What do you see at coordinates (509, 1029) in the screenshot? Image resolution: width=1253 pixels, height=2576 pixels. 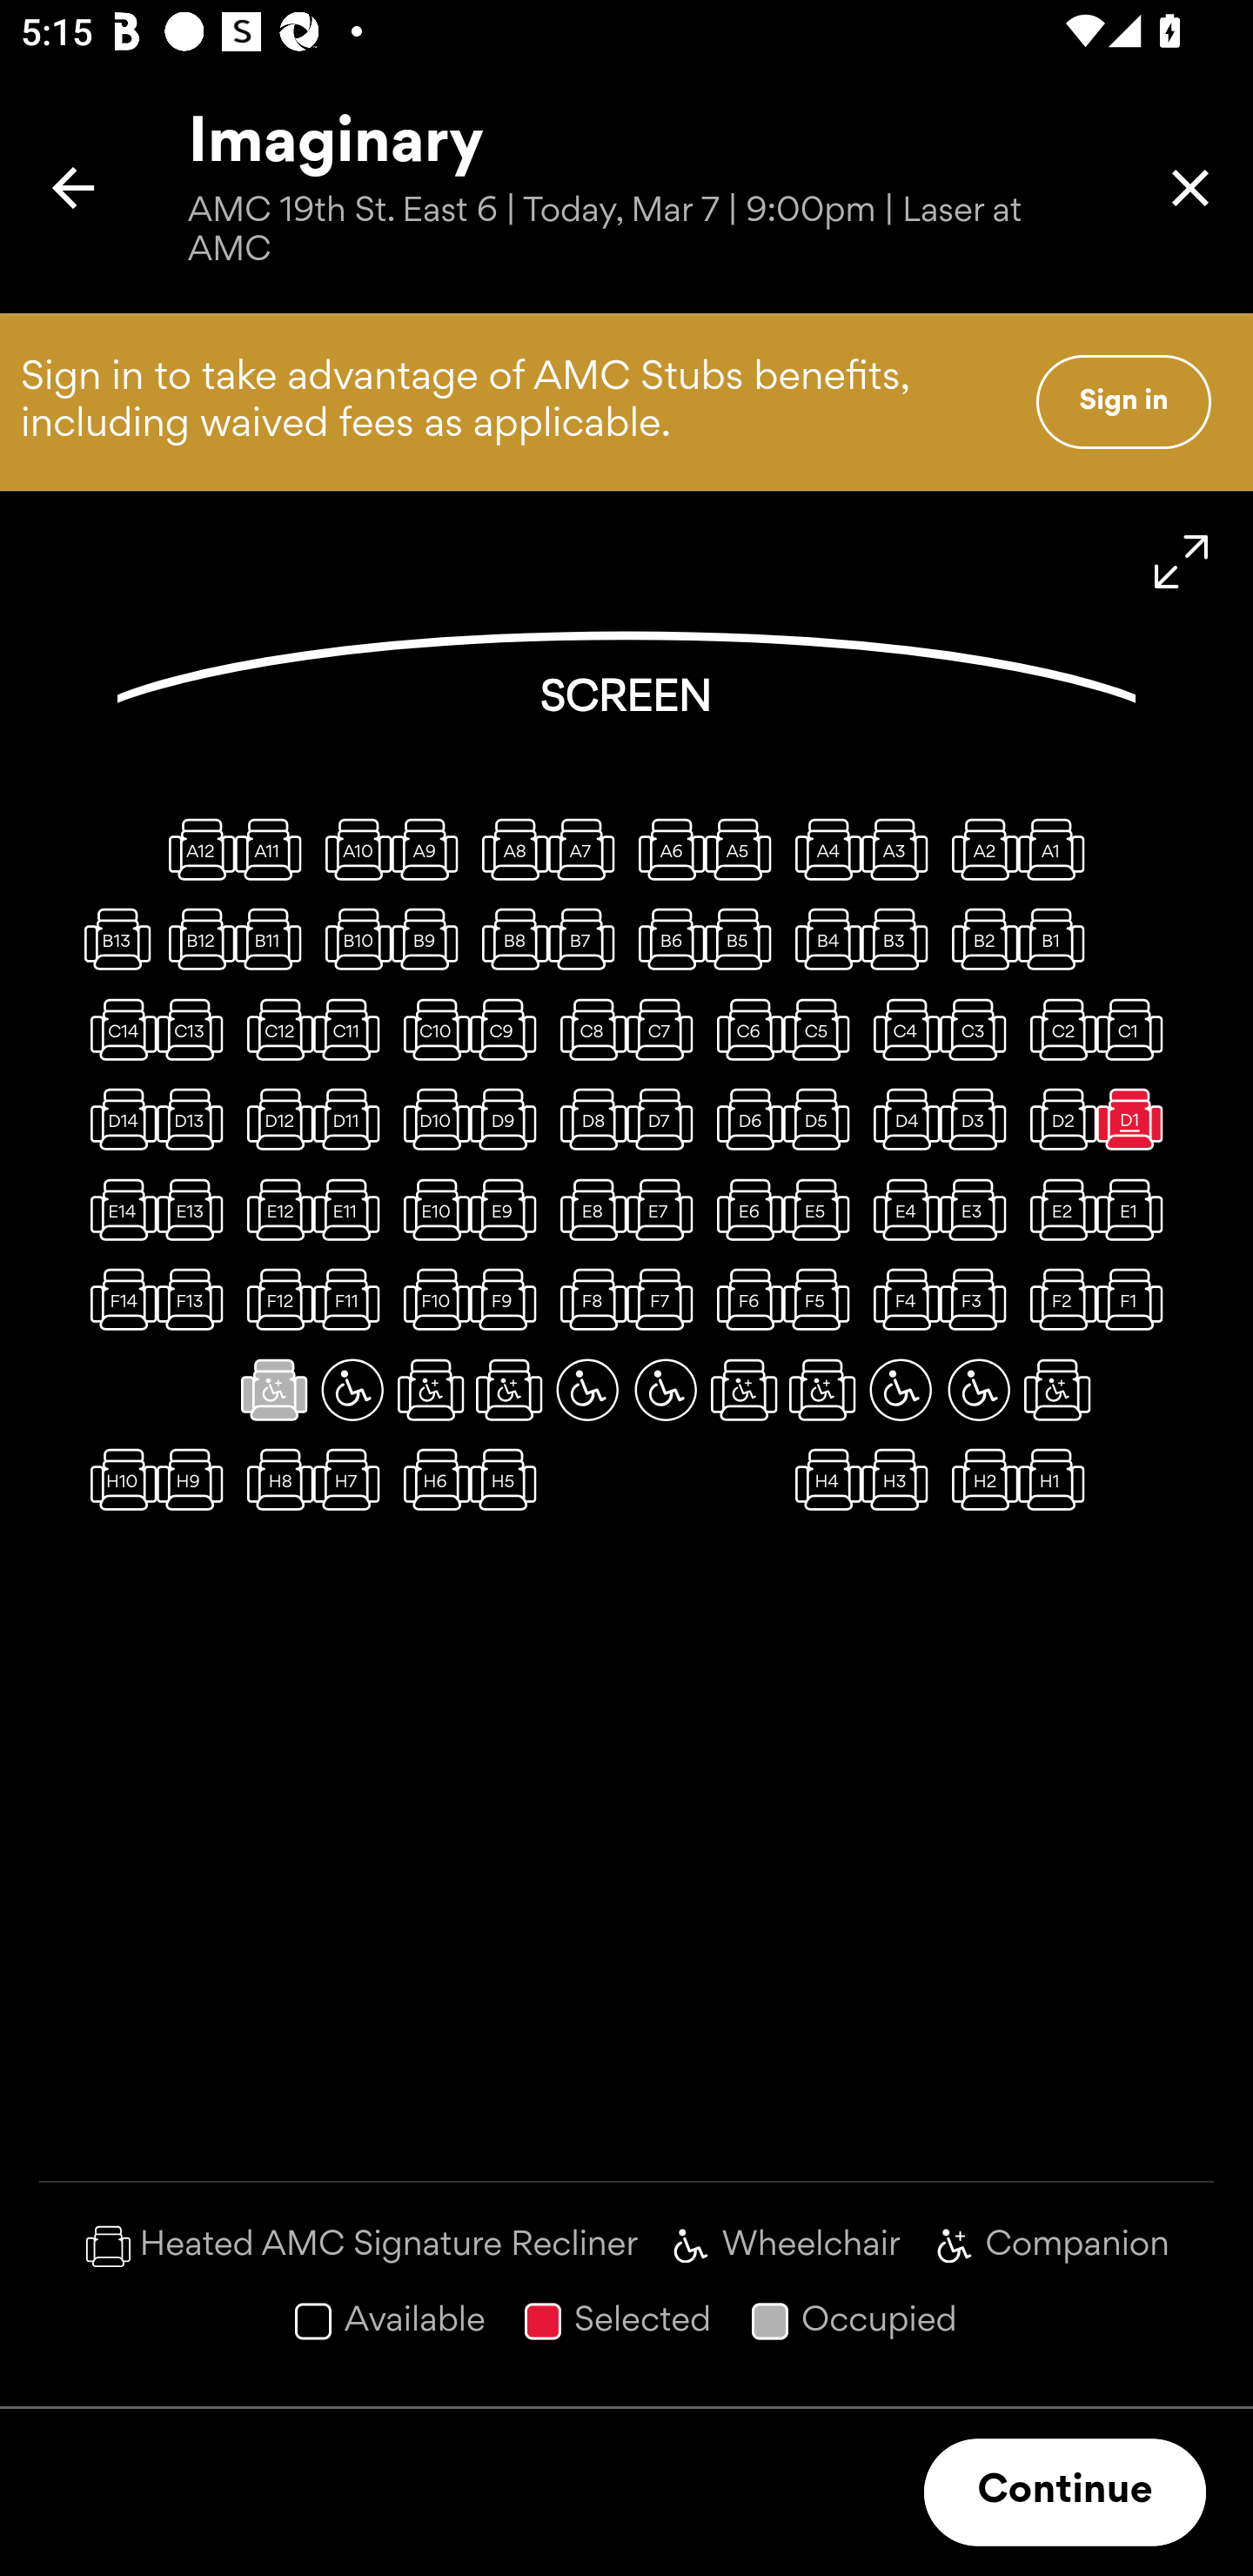 I see `C9, Regular seat, available` at bounding box center [509, 1029].